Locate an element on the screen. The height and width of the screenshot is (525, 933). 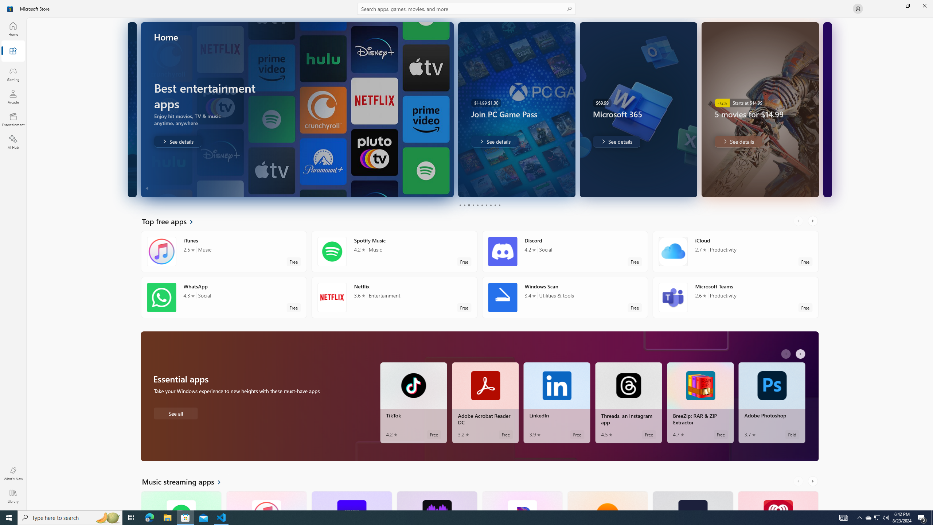
Entertainment is located at coordinates (13, 119).